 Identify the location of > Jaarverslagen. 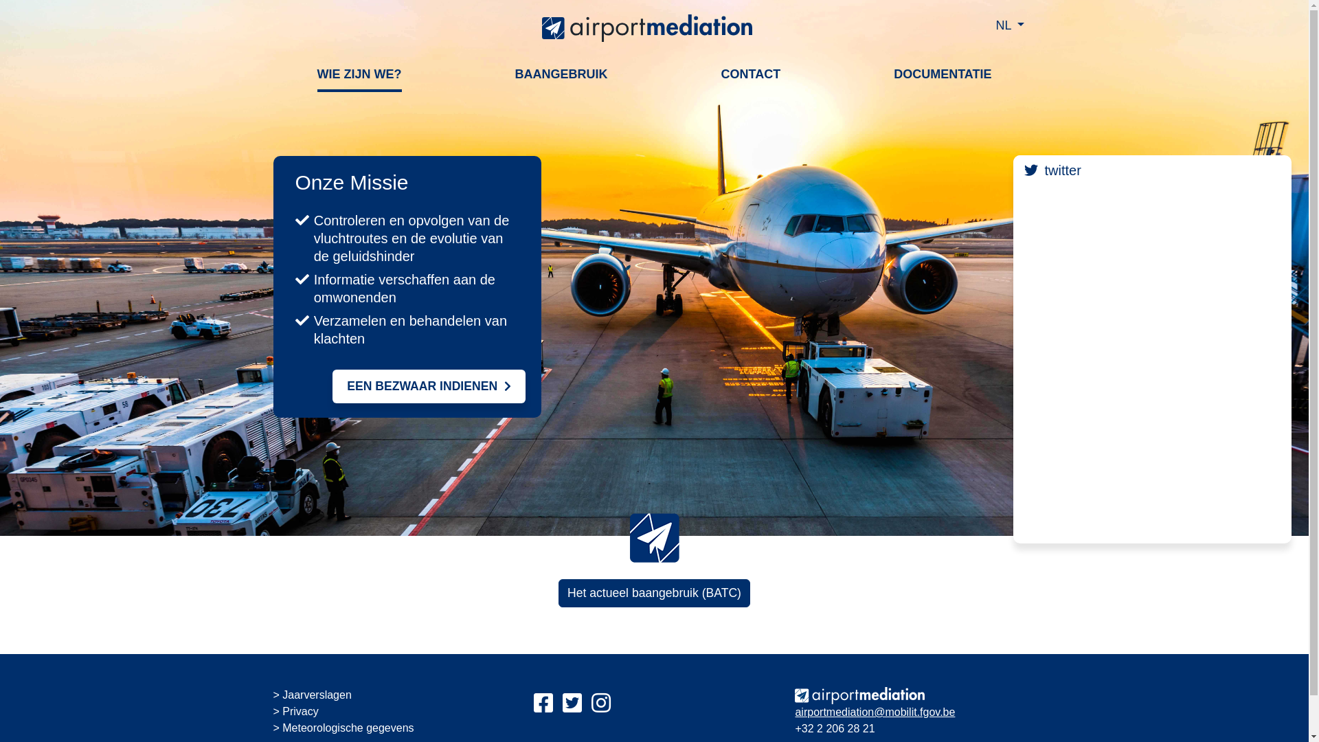
(313, 695).